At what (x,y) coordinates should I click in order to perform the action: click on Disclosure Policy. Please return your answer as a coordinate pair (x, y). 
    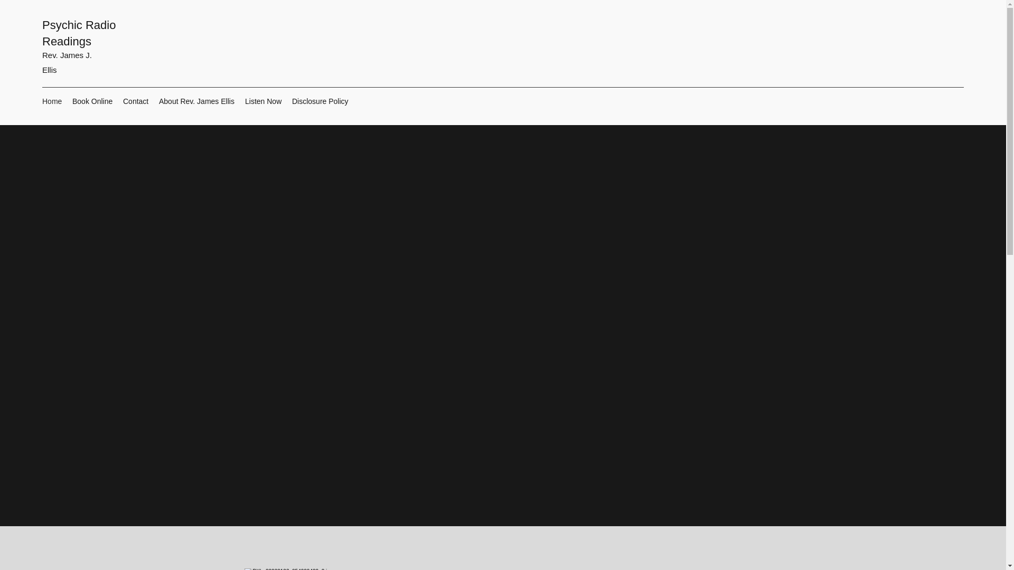
    Looking at the image, I should click on (320, 101).